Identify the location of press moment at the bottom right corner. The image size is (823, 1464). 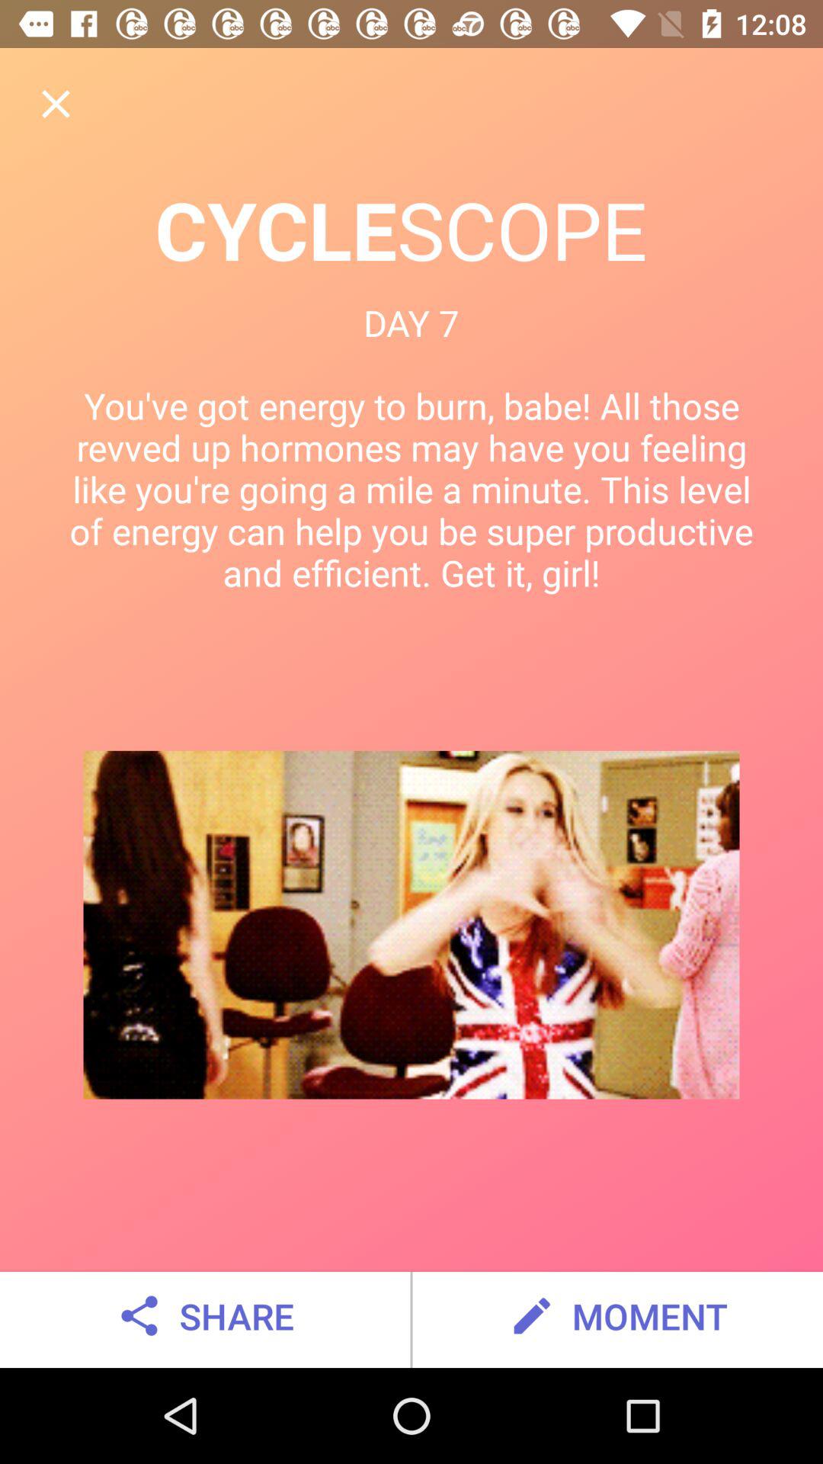
(617, 1316).